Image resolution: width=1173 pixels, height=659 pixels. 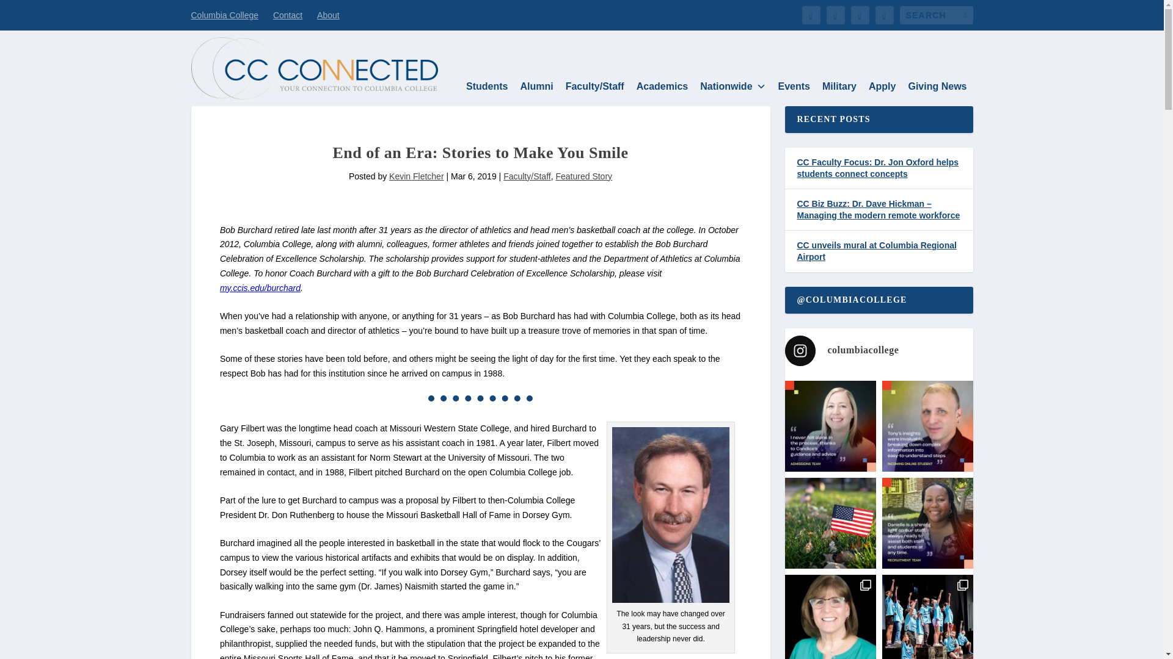 I want to click on Contact, so click(x=288, y=15).